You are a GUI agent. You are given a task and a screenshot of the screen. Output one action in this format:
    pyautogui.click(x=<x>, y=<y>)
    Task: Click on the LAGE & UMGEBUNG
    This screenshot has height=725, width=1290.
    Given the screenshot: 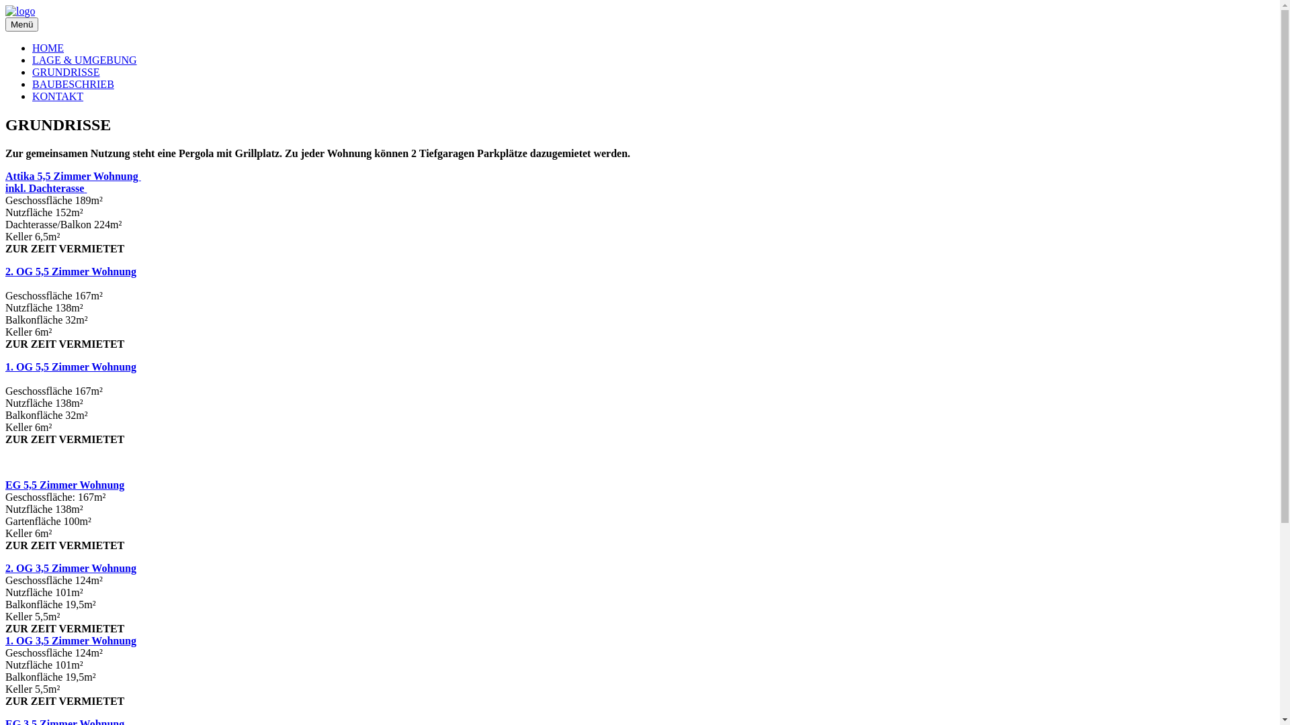 What is the action you would take?
    pyautogui.click(x=85, y=60)
    